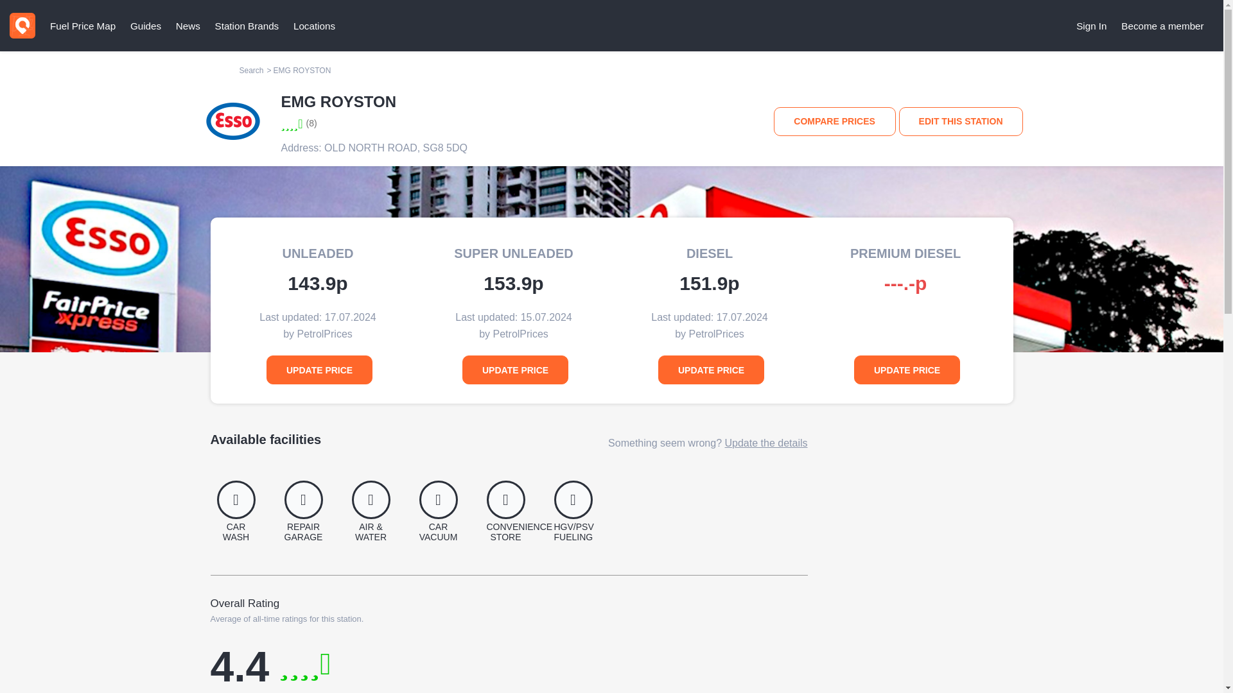 This screenshot has height=693, width=1233. Describe the element at coordinates (319, 370) in the screenshot. I see `UPDATE PRICE` at that location.